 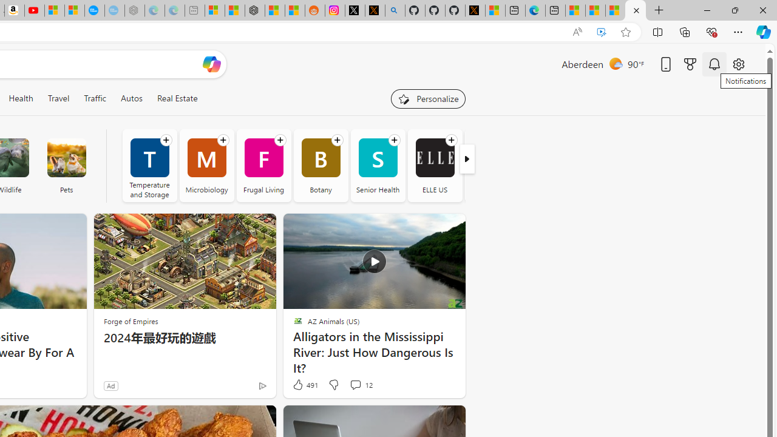 I want to click on ELLE US, so click(x=435, y=158).